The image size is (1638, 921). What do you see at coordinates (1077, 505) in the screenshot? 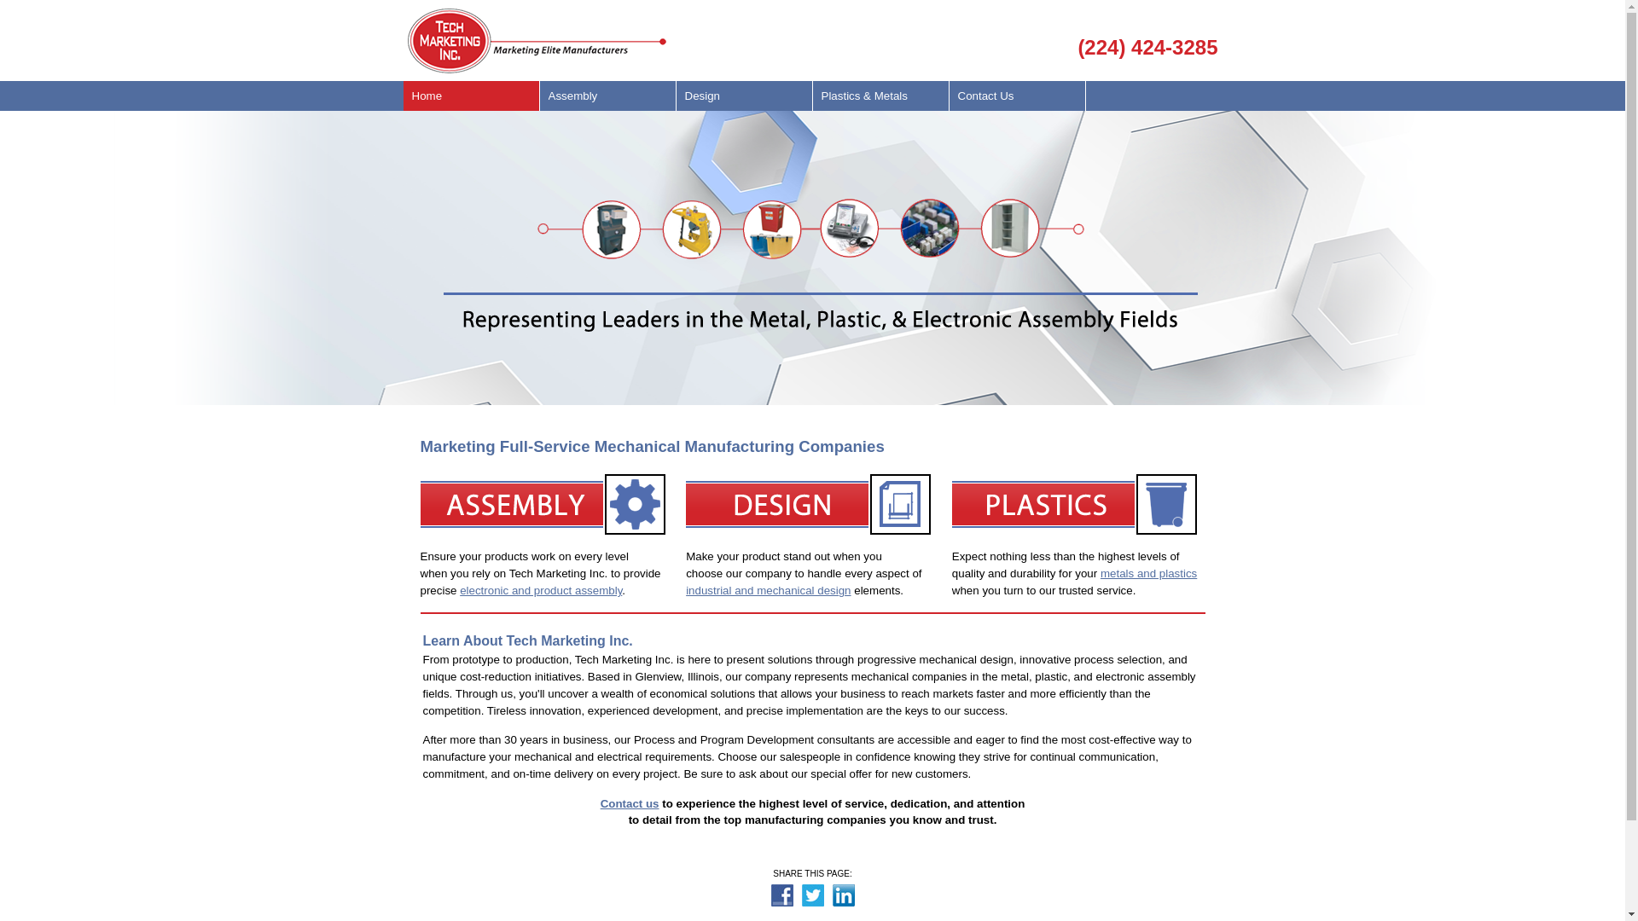
I see `Plastic Bin Icon` at bounding box center [1077, 505].